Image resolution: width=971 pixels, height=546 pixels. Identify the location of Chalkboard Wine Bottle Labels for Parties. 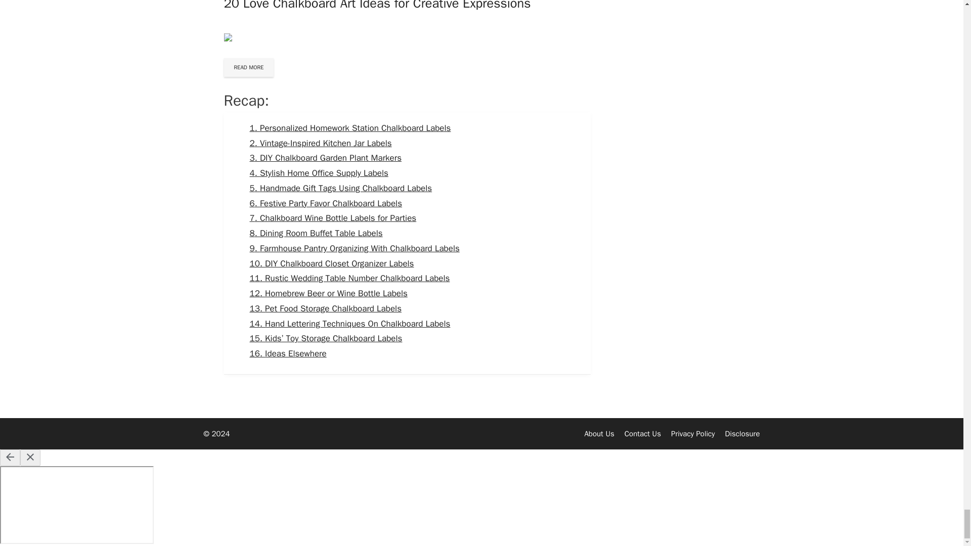
(333, 218).